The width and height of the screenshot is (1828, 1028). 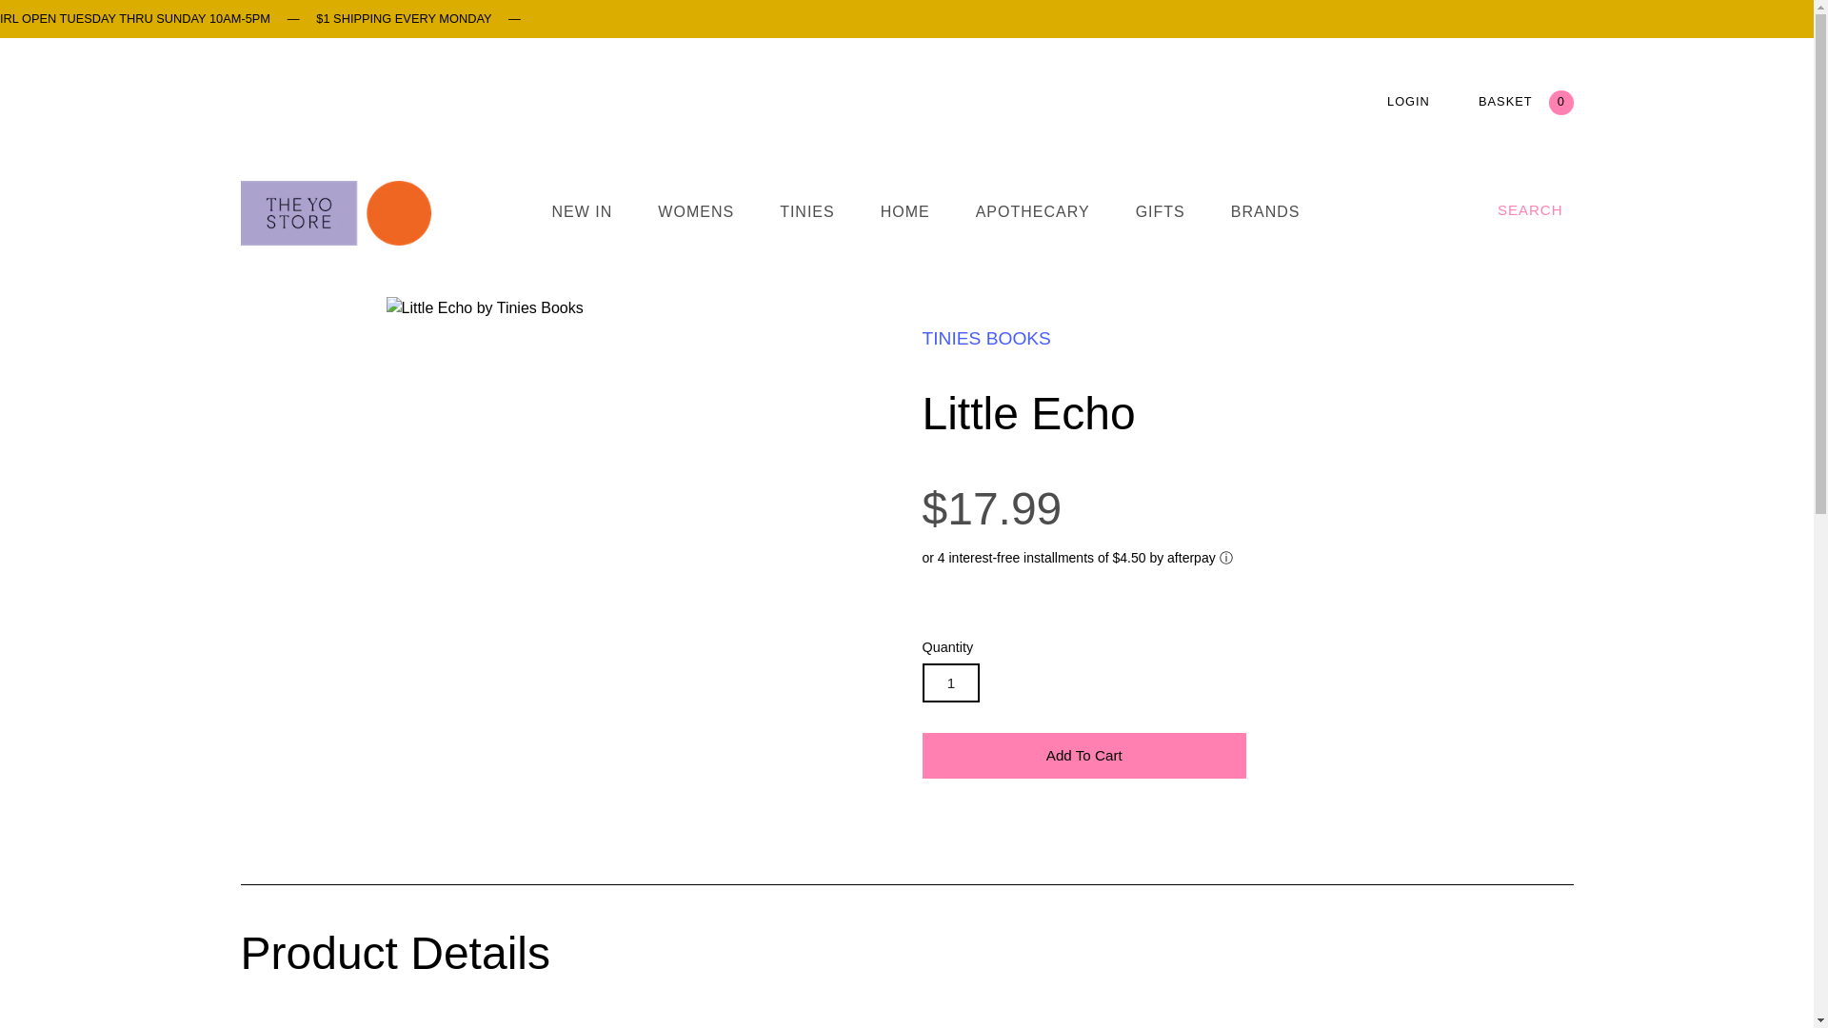 I want to click on TINIES, so click(x=807, y=223).